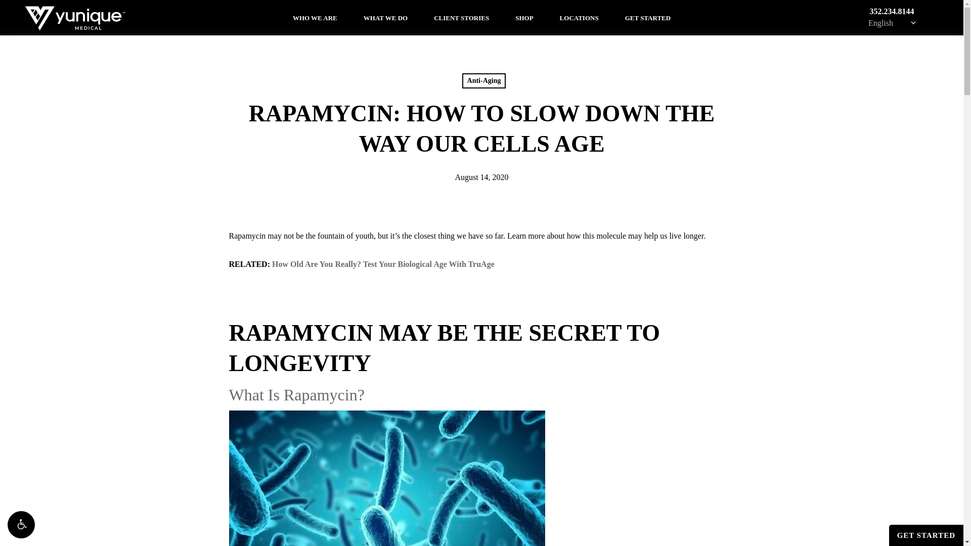  What do you see at coordinates (461, 17) in the screenshot?
I see `CLIENT STORIES` at bounding box center [461, 17].